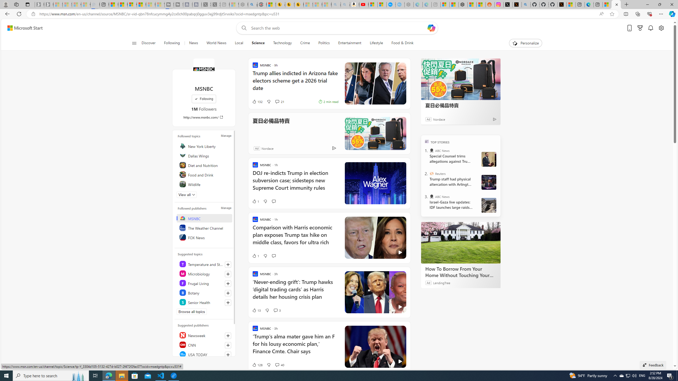 This screenshot has height=381, width=678. I want to click on Follow this source, so click(228, 355).